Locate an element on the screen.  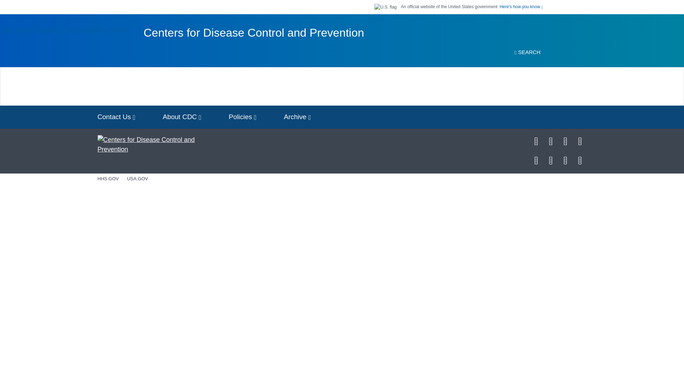
Centers for Disease Control and Prevention is located at coordinates (254, 33).